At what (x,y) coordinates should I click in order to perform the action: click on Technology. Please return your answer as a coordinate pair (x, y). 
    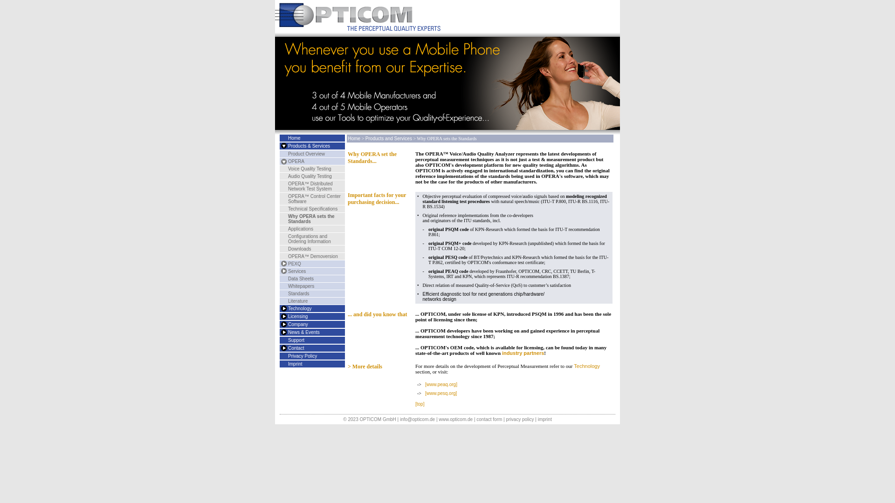
    Looking at the image, I should click on (587, 366).